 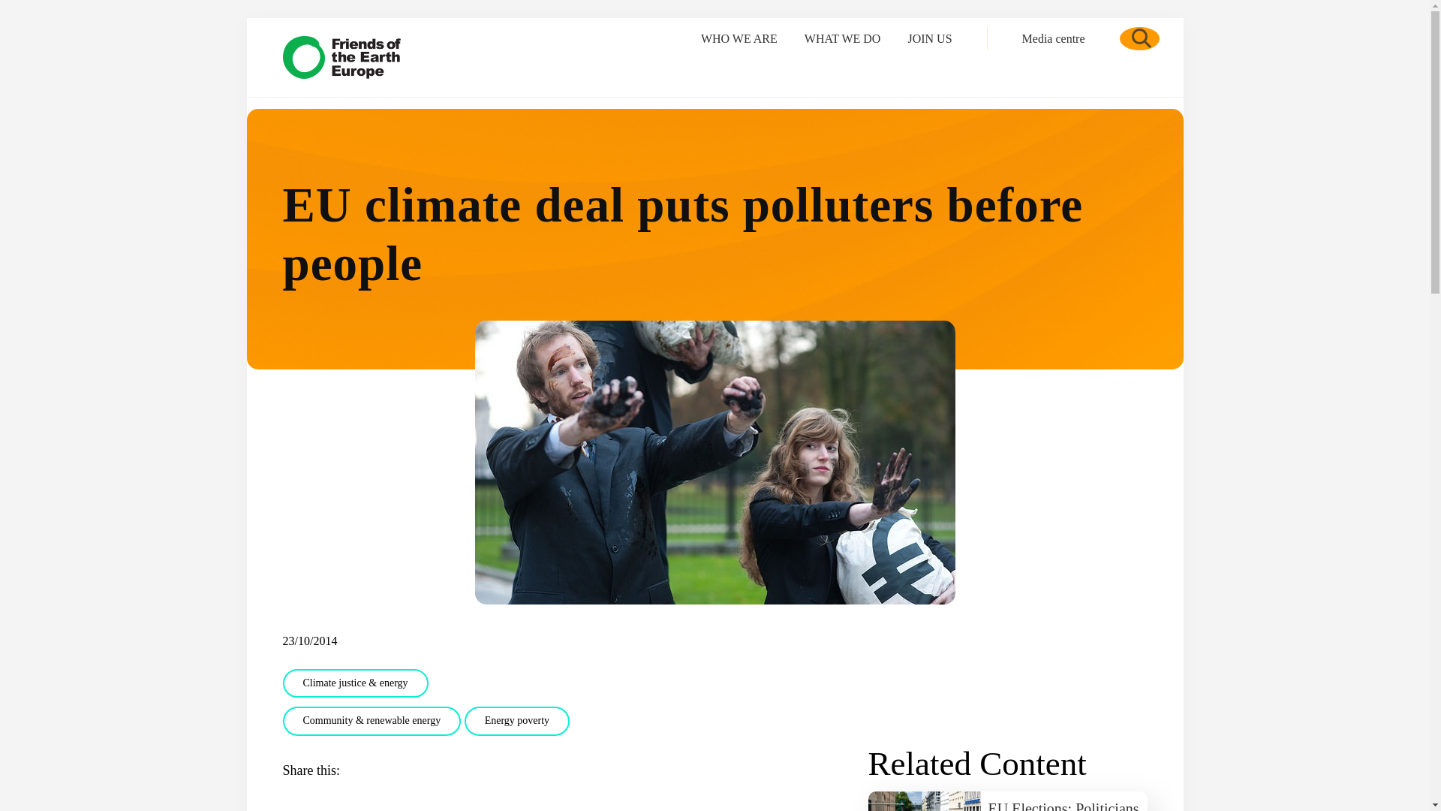 I want to click on WHO WE ARE, so click(x=739, y=38).